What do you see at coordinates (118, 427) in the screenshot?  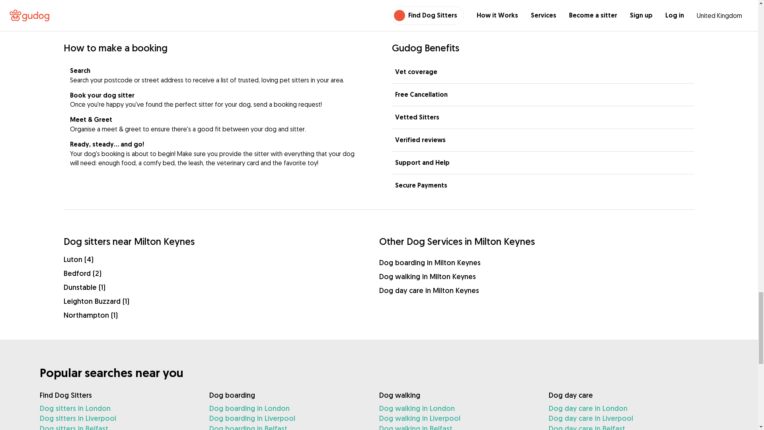 I see `Dog sitters in Belfast` at bounding box center [118, 427].